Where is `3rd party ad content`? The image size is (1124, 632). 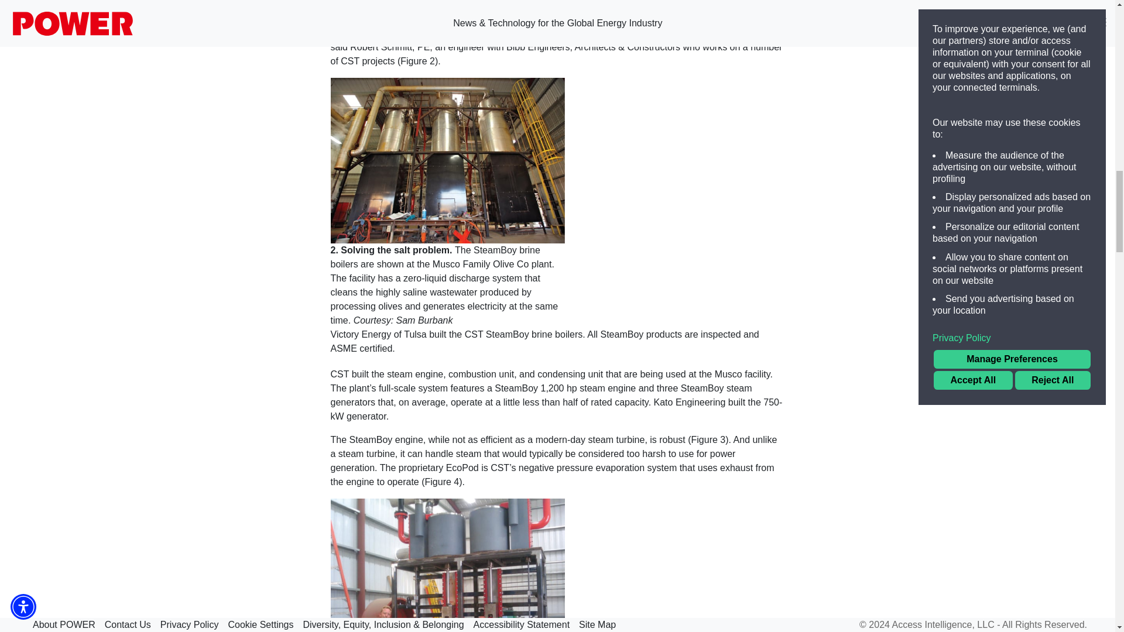
3rd party ad content is located at coordinates (912, 562).